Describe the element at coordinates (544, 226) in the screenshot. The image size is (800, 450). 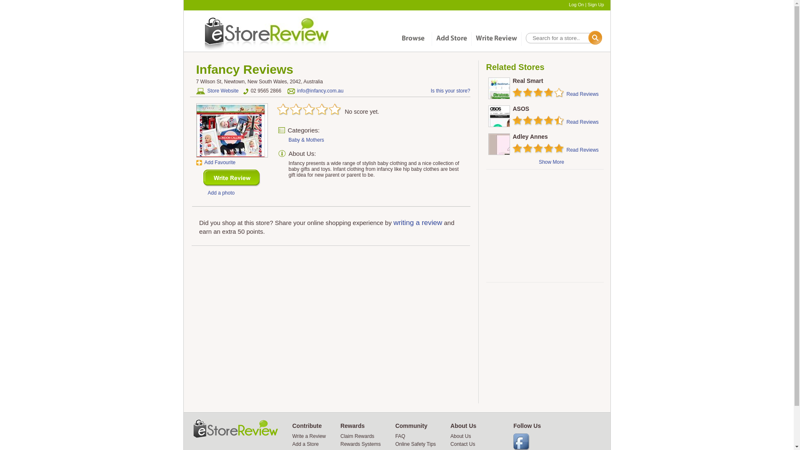
I see `Advertisement` at that location.